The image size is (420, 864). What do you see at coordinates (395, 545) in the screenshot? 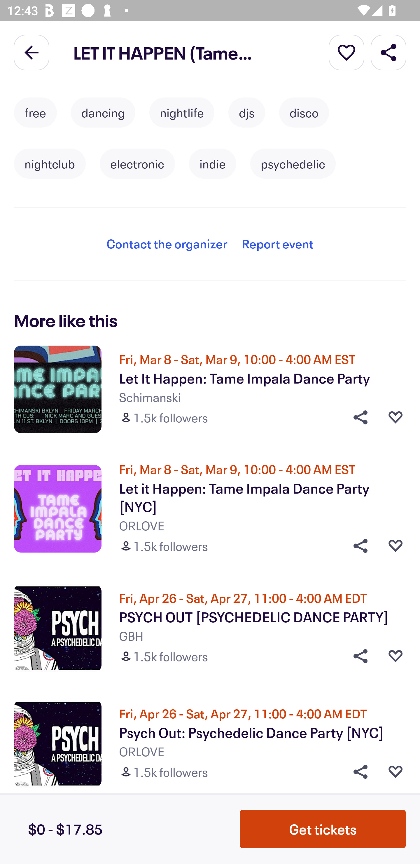
I see `Like` at bounding box center [395, 545].